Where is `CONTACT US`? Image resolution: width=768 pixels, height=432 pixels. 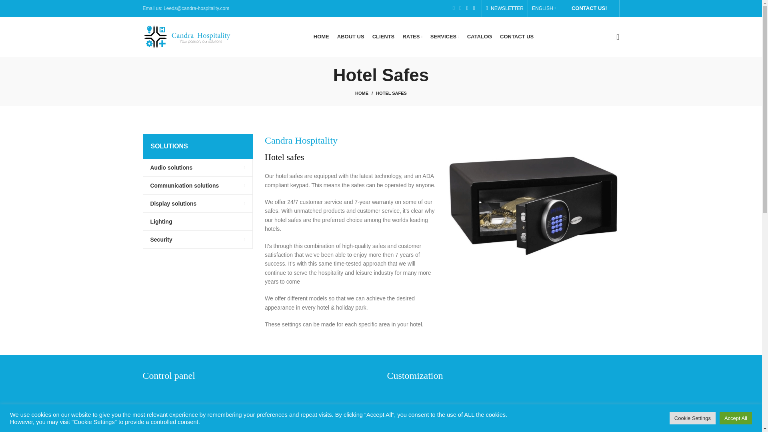
CONTACT US is located at coordinates (517, 37).